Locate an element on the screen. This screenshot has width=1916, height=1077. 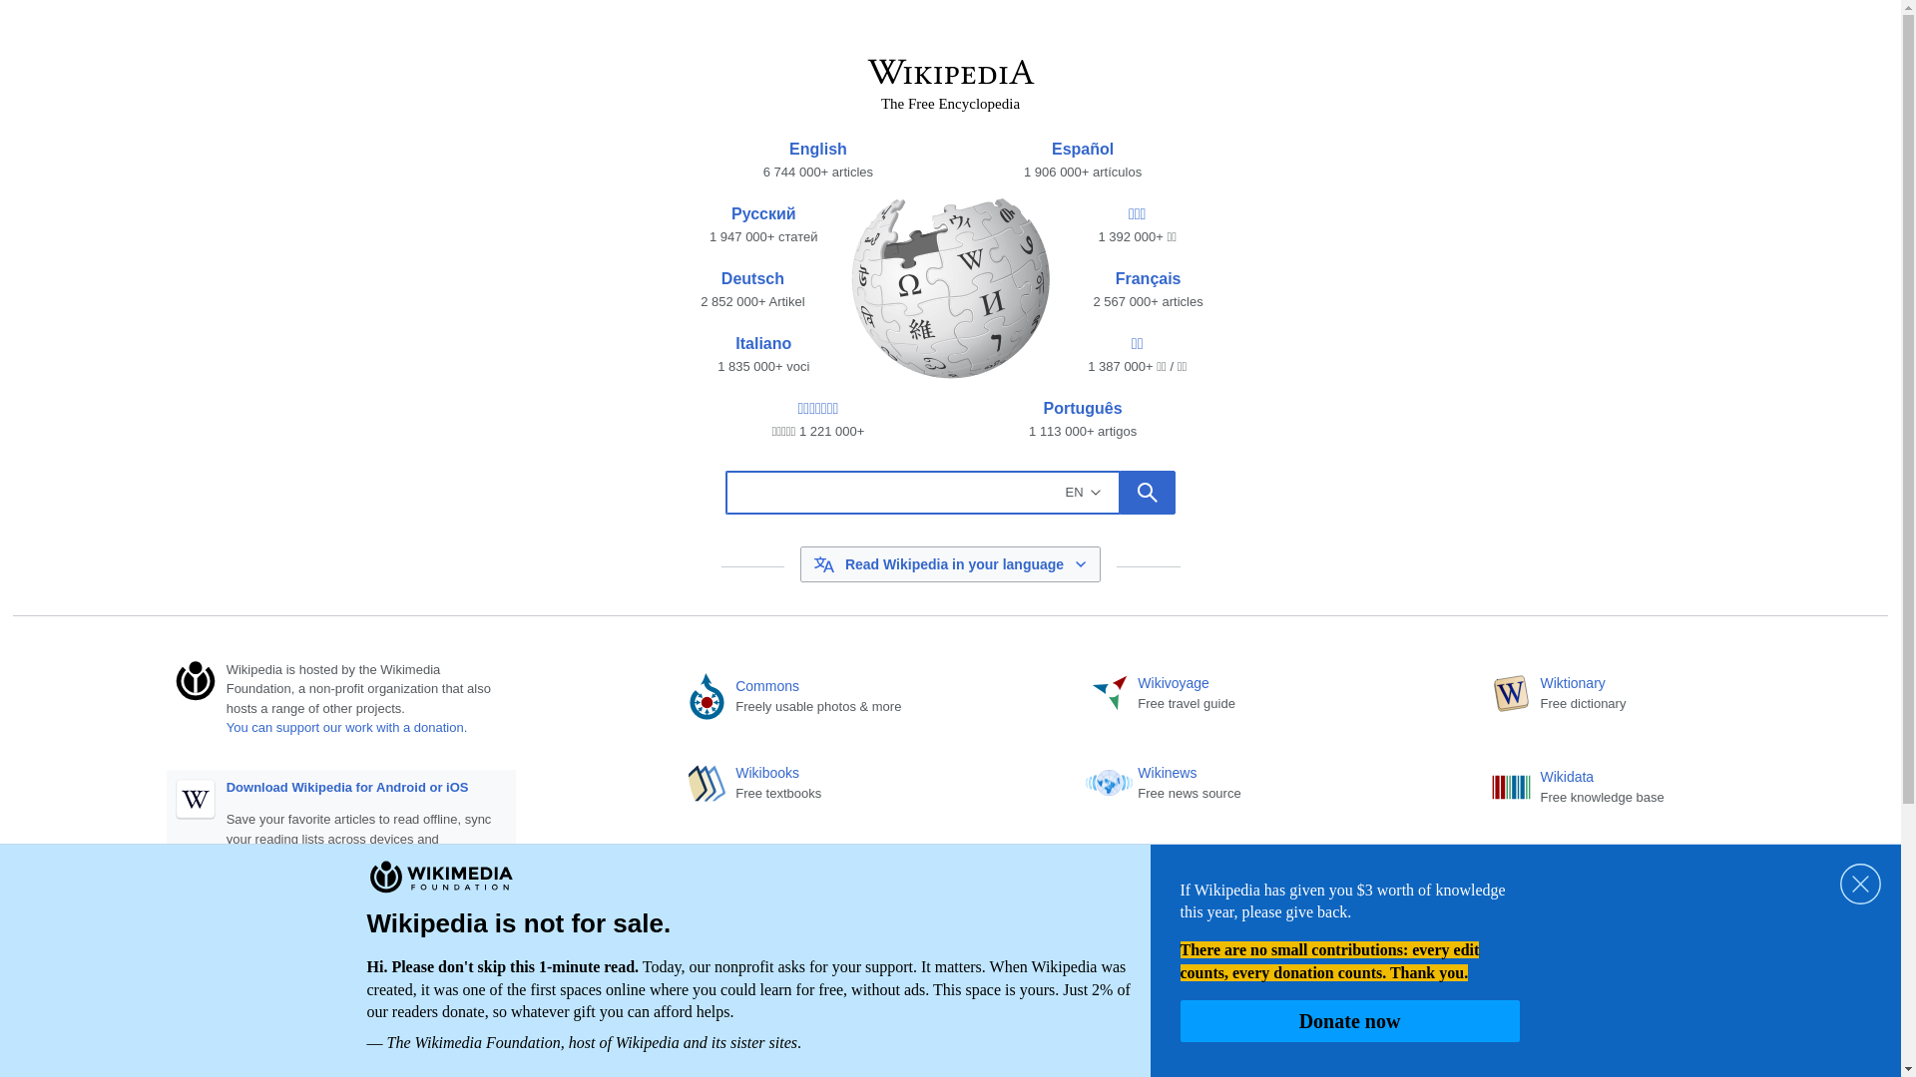
MediaWiki
Free & open wiki application is located at coordinates (1669, 878).